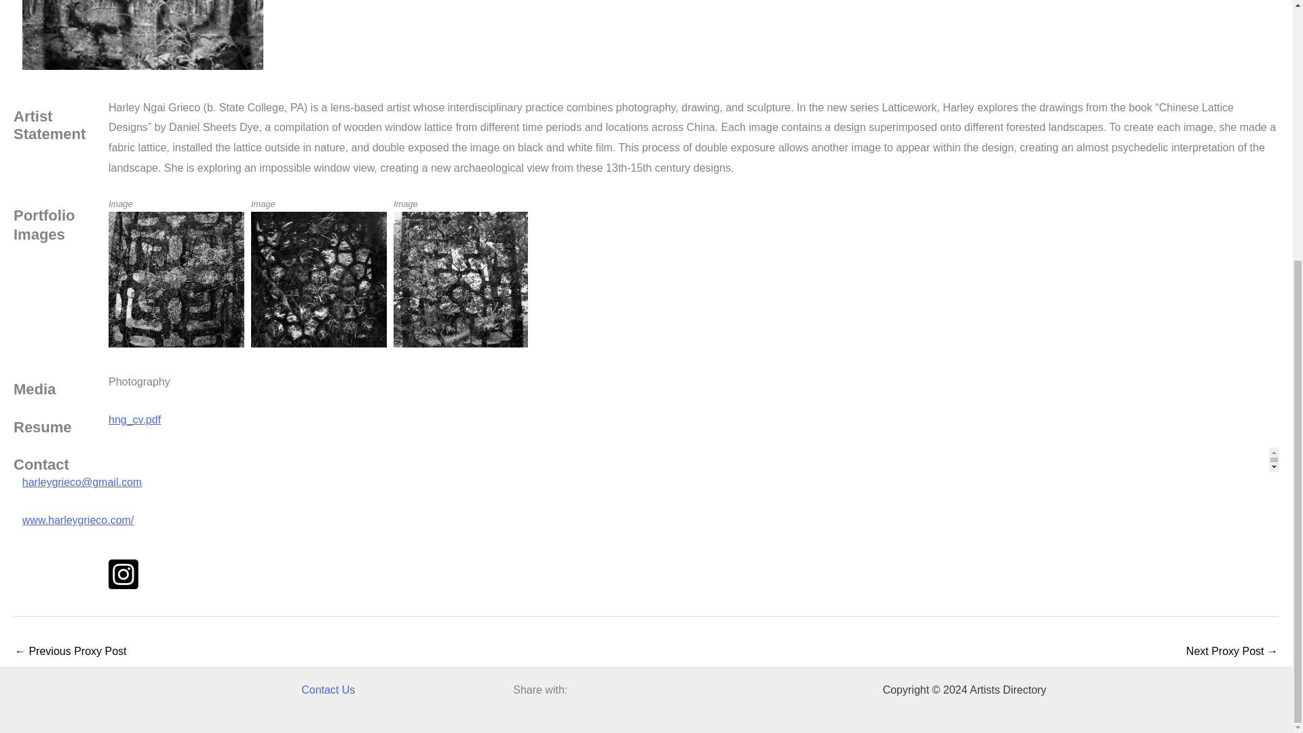  Describe the element at coordinates (413, 216) in the screenshot. I see `Edit Entry` at that location.